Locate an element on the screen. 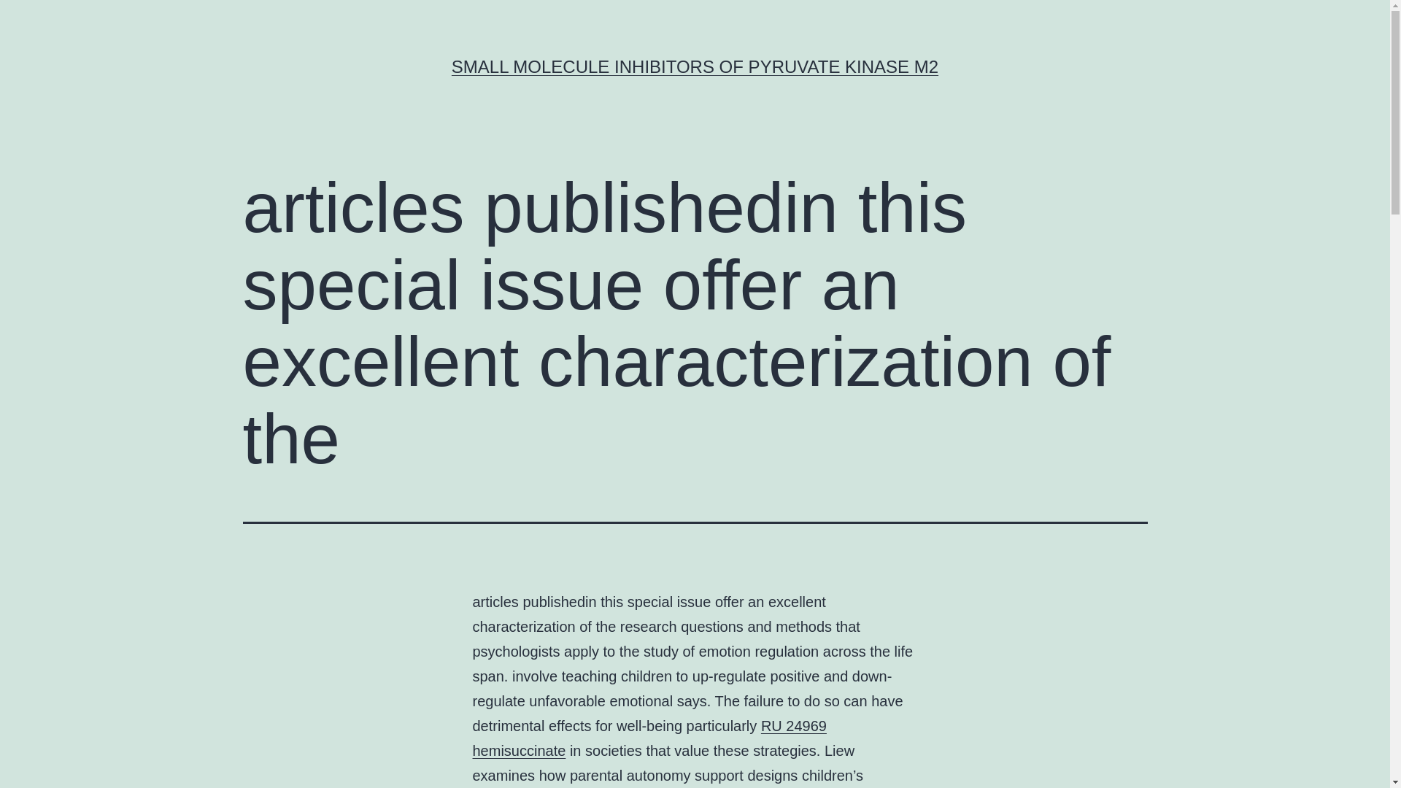 The width and height of the screenshot is (1401, 788). SMALL MOLECULE INHIBITORS OF PYRUVATE KINASE M2 is located at coordinates (695, 66).